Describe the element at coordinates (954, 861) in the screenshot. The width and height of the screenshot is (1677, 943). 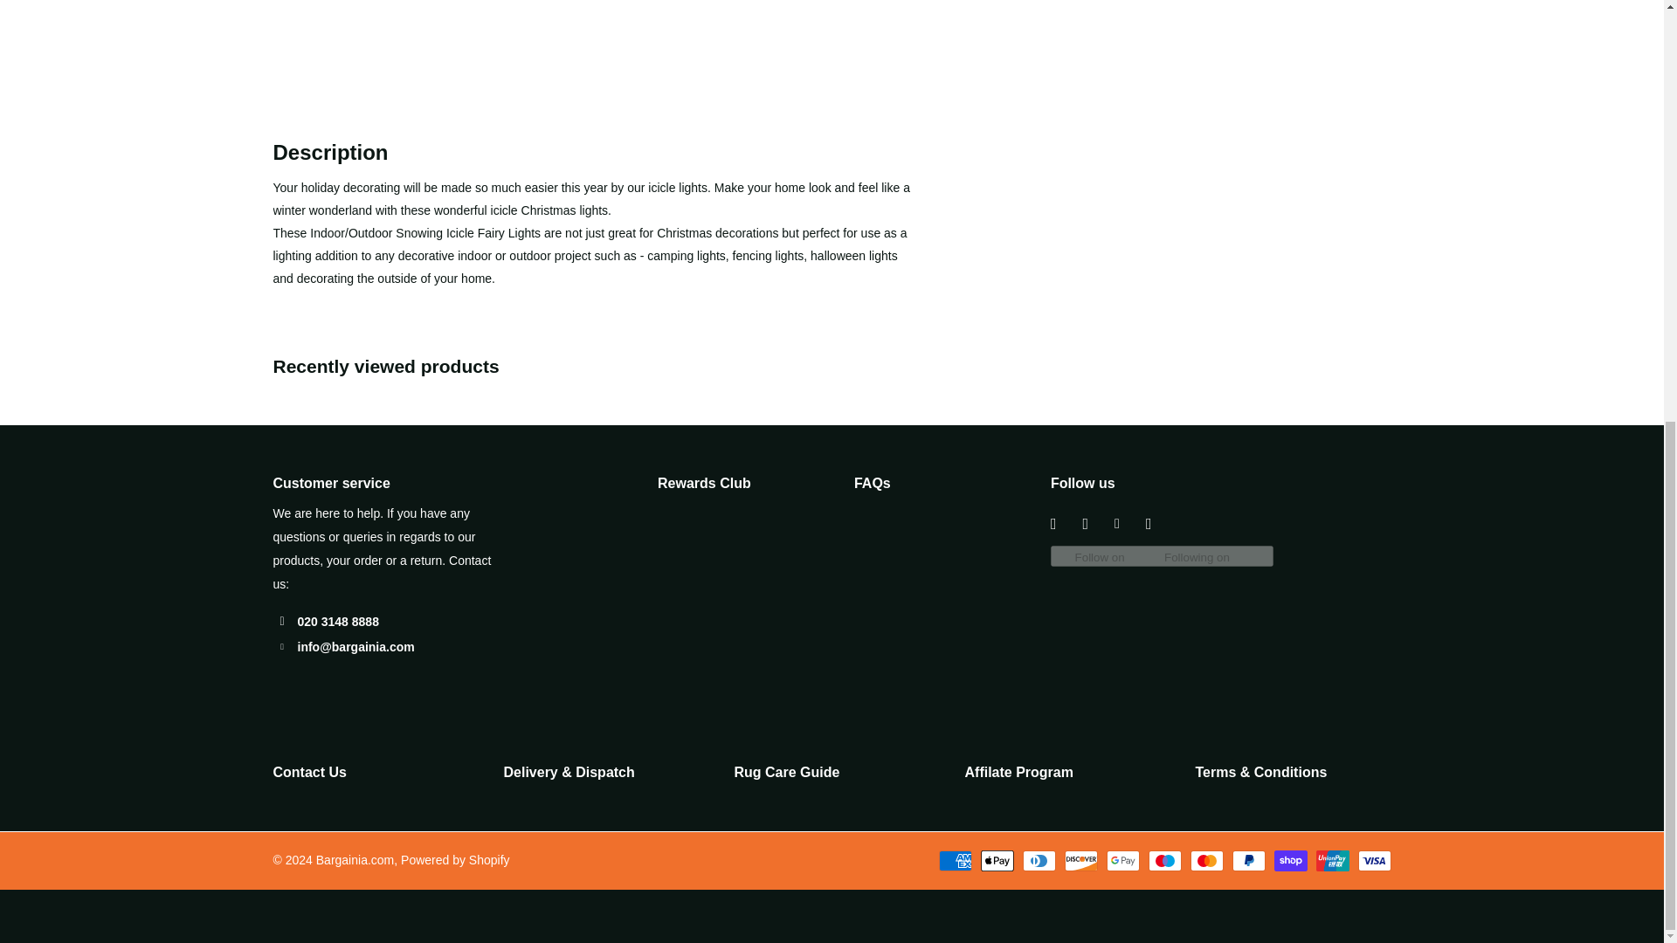
I see `American Express` at that location.